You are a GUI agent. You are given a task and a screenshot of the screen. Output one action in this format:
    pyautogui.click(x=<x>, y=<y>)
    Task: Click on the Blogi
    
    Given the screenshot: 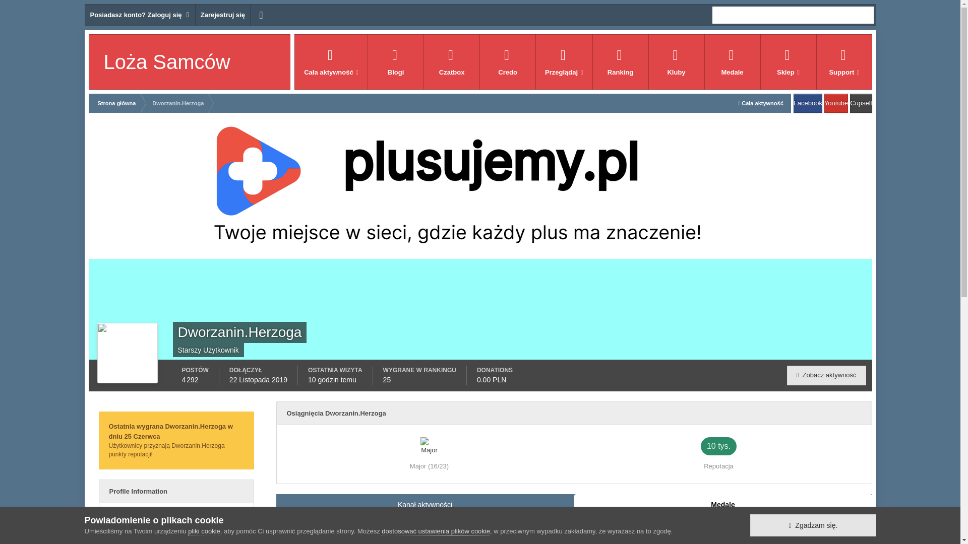 What is the action you would take?
    pyautogui.click(x=395, y=62)
    